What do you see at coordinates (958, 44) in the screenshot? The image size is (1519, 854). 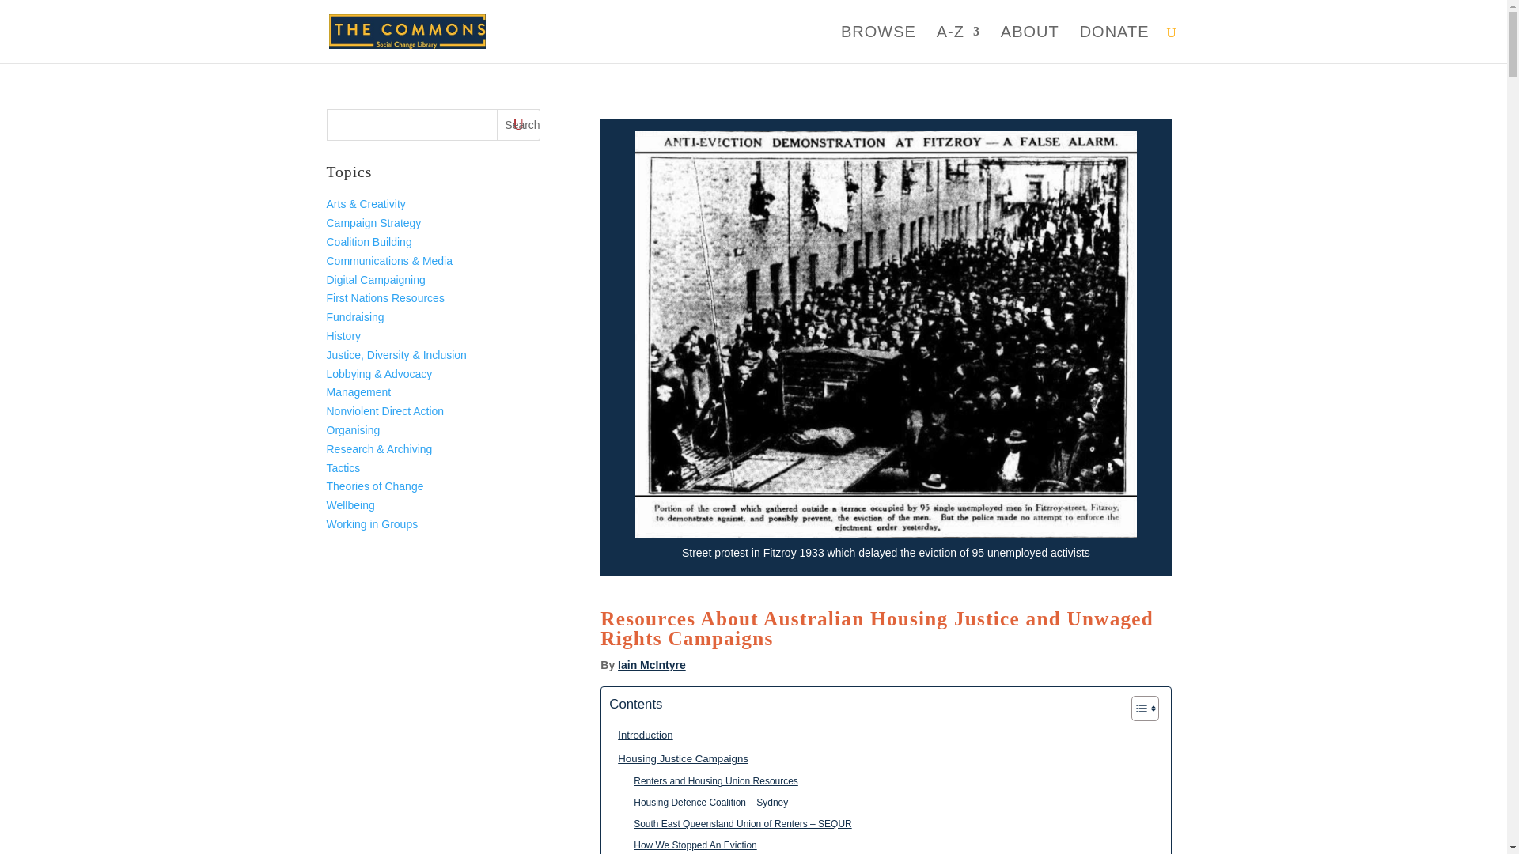 I see `A-Z` at bounding box center [958, 44].